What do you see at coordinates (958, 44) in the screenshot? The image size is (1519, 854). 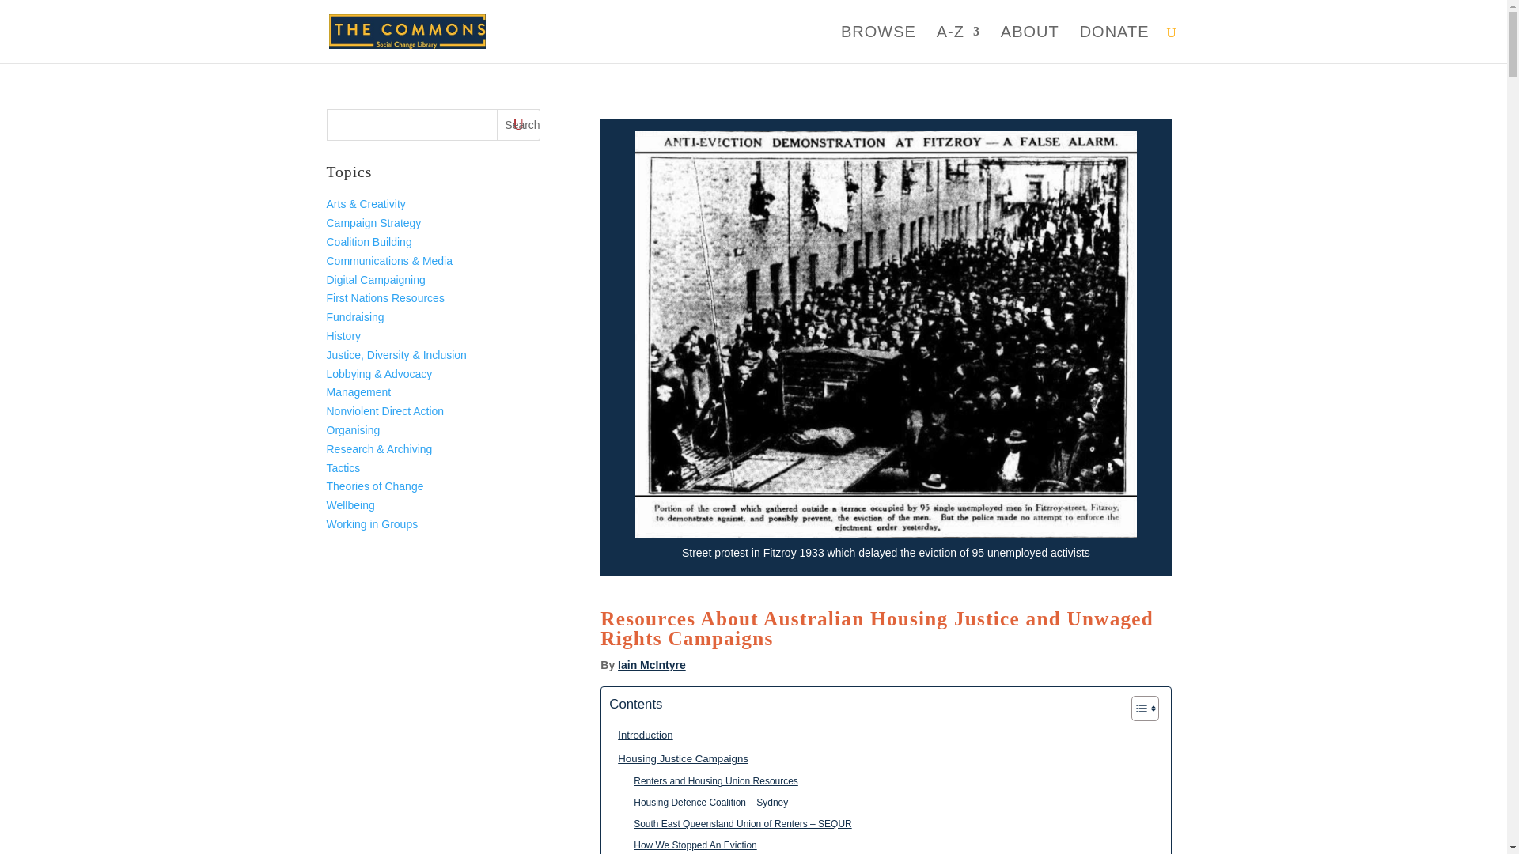 I see `A-Z` at bounding box center [958, 44].